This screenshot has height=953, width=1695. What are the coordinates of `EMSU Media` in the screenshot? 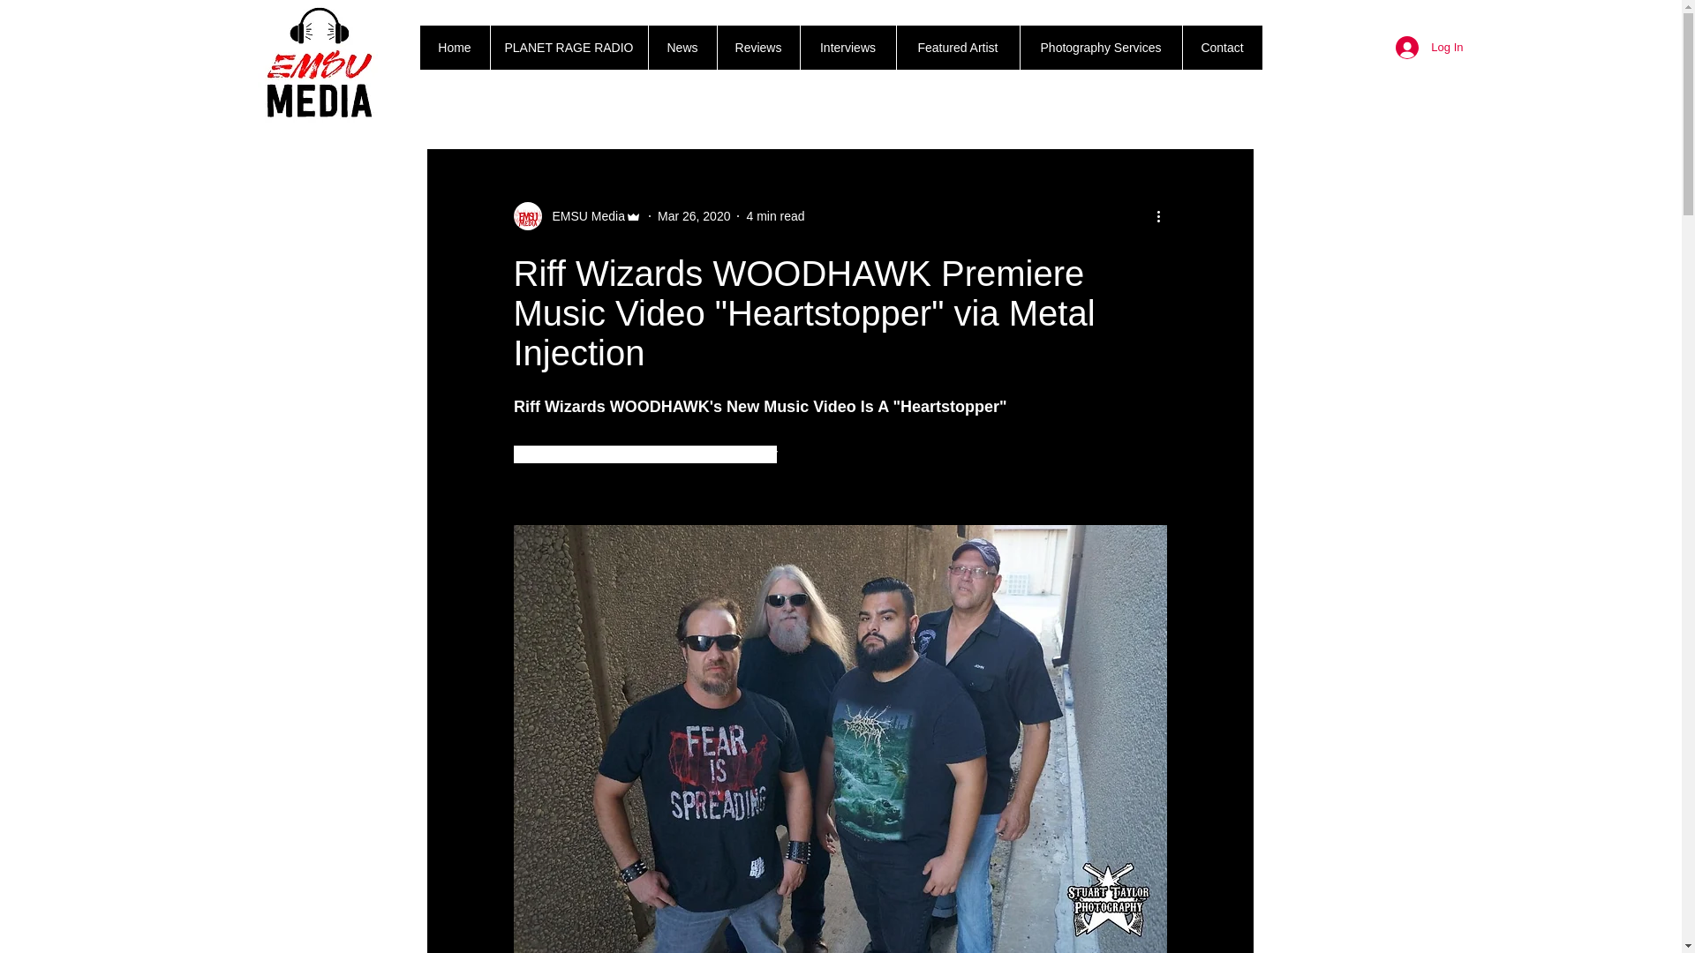 It's located at (584, 215).